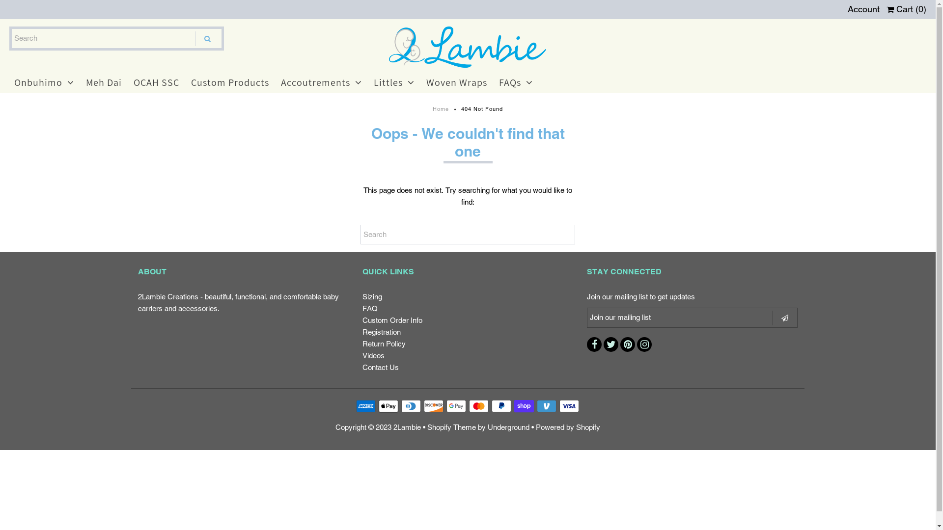  What do you see at coordinates (568, 427) in the screenshot?
I see `Powered by Shopify` at bounding box center [568, 427].